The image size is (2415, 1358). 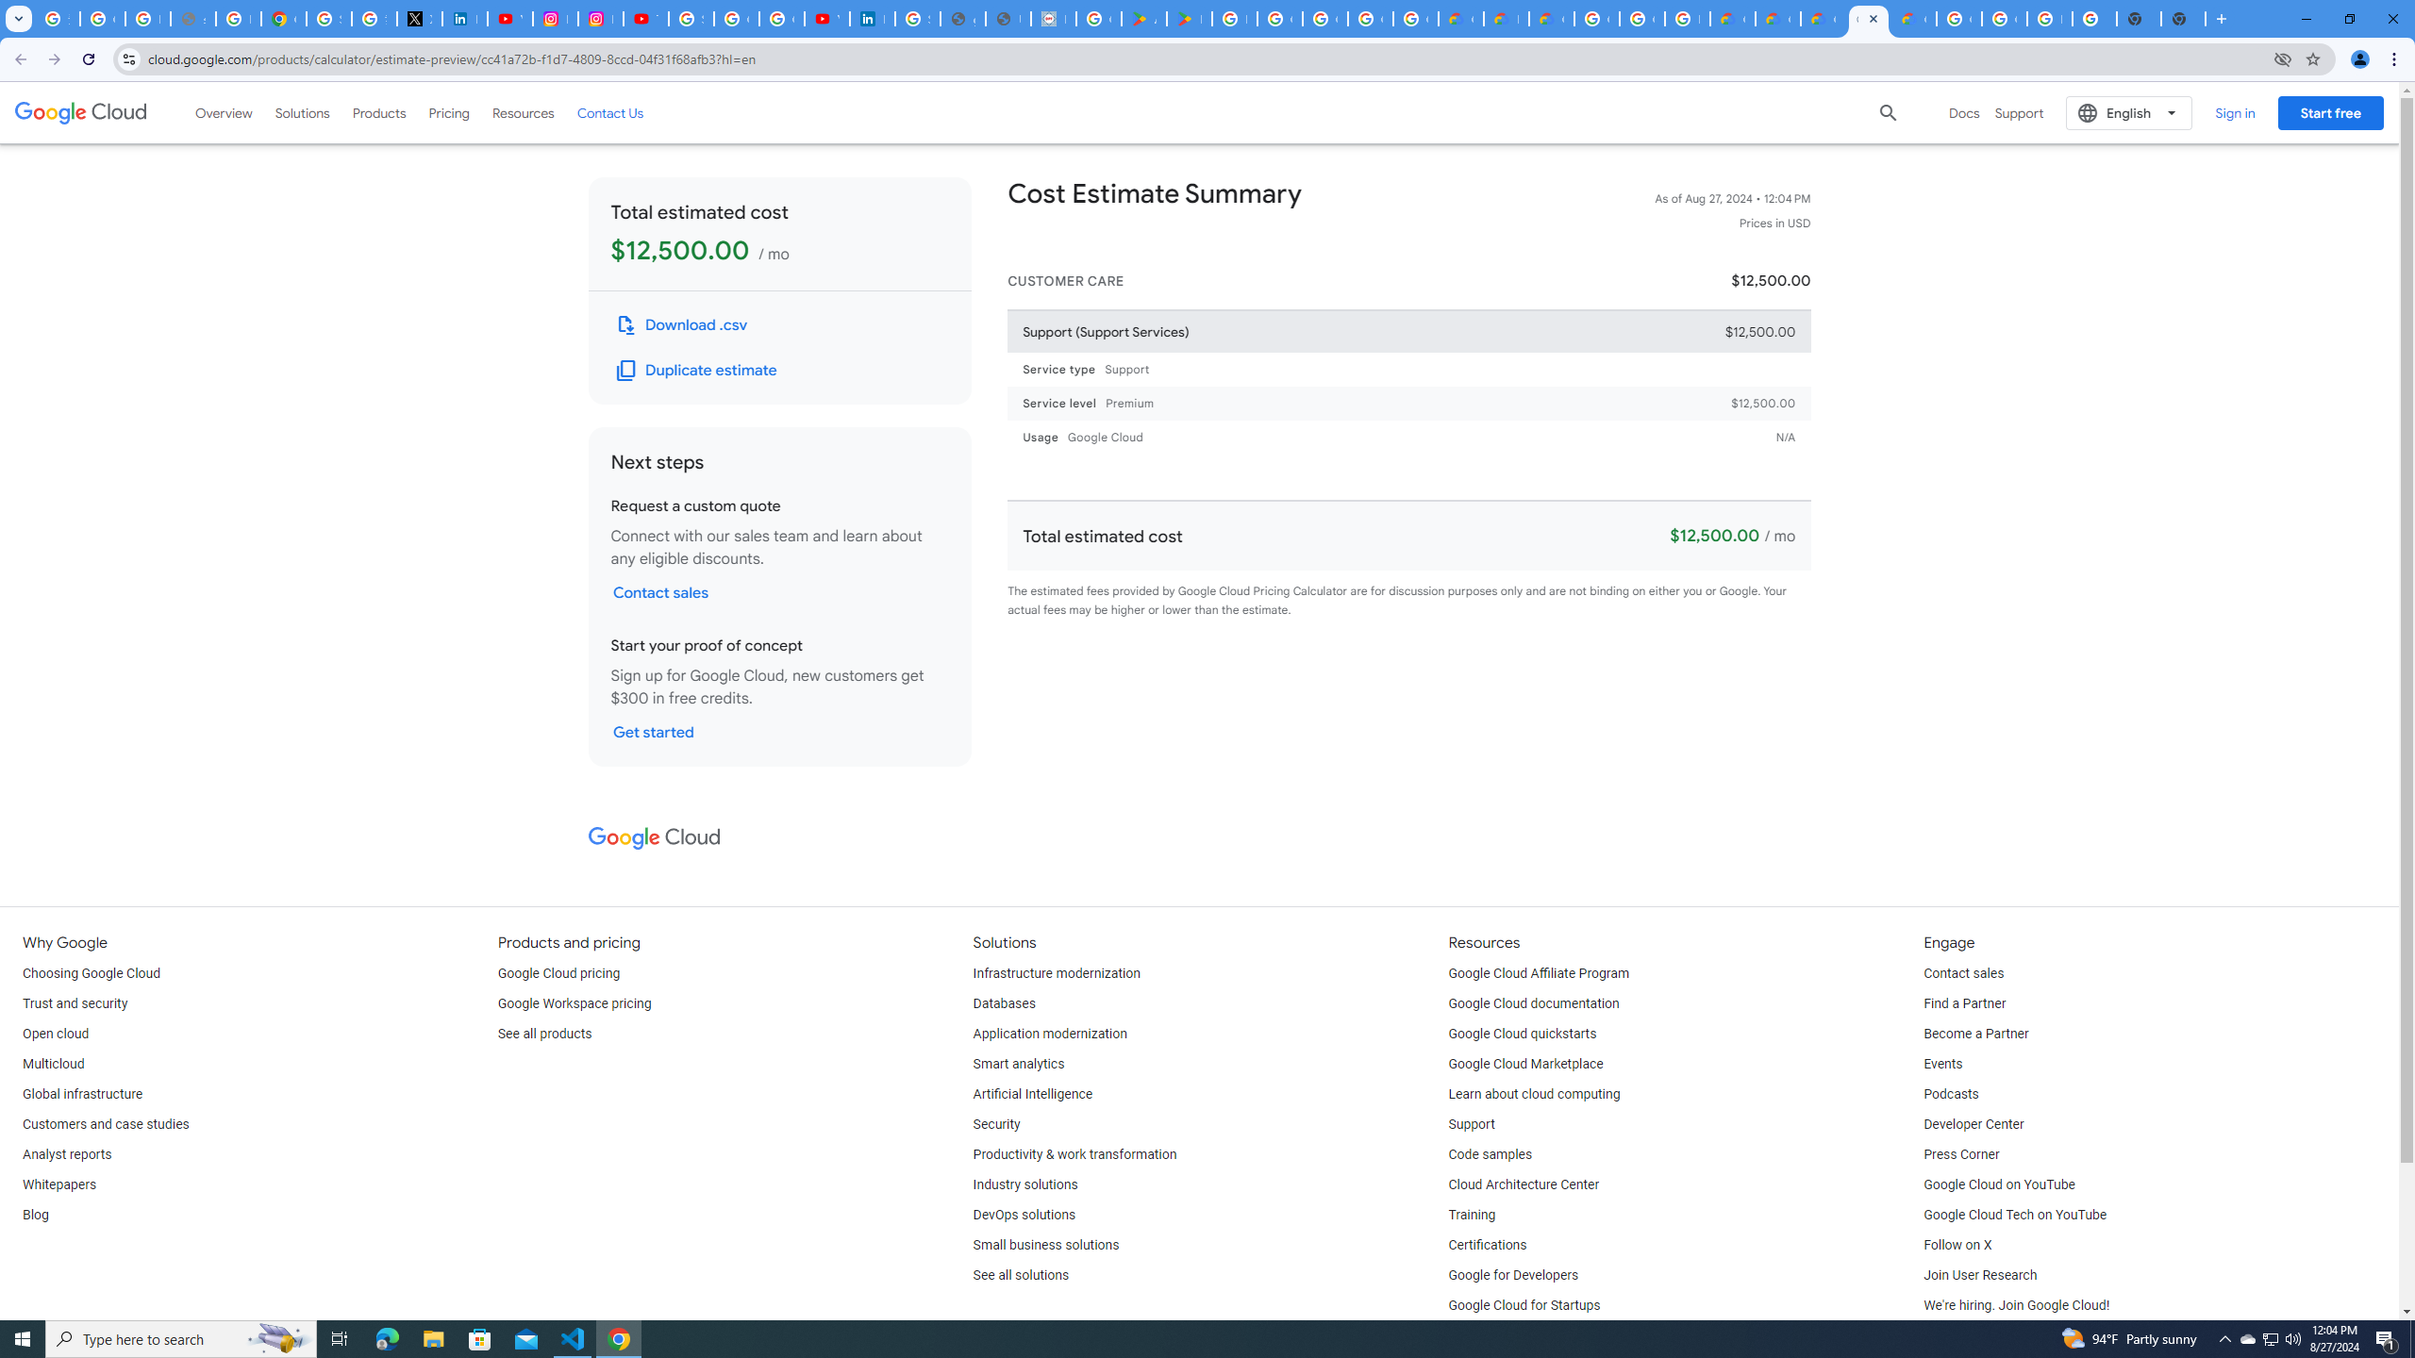 I want to click on Google Cloud Marketplace, so click(x=1526, y=1064).